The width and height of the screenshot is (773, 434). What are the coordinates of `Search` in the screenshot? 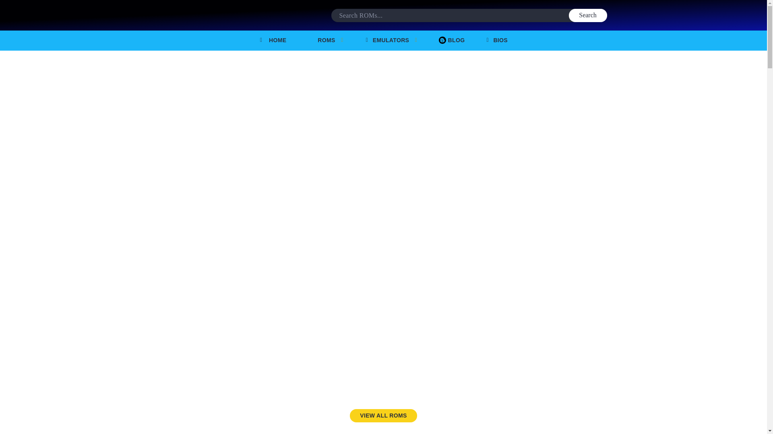 It's located at (587, 15).